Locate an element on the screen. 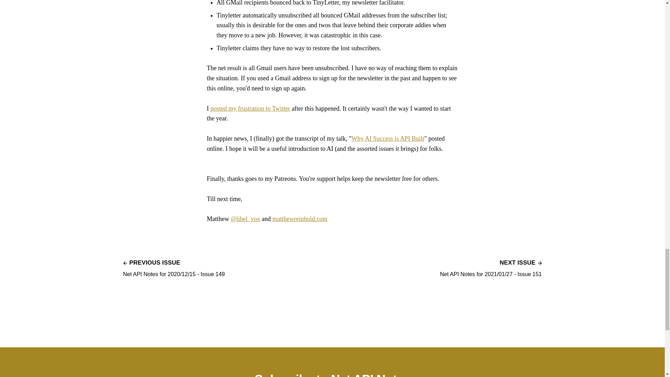  posted my frustration to Twitter is located at coordinates (250, 108).